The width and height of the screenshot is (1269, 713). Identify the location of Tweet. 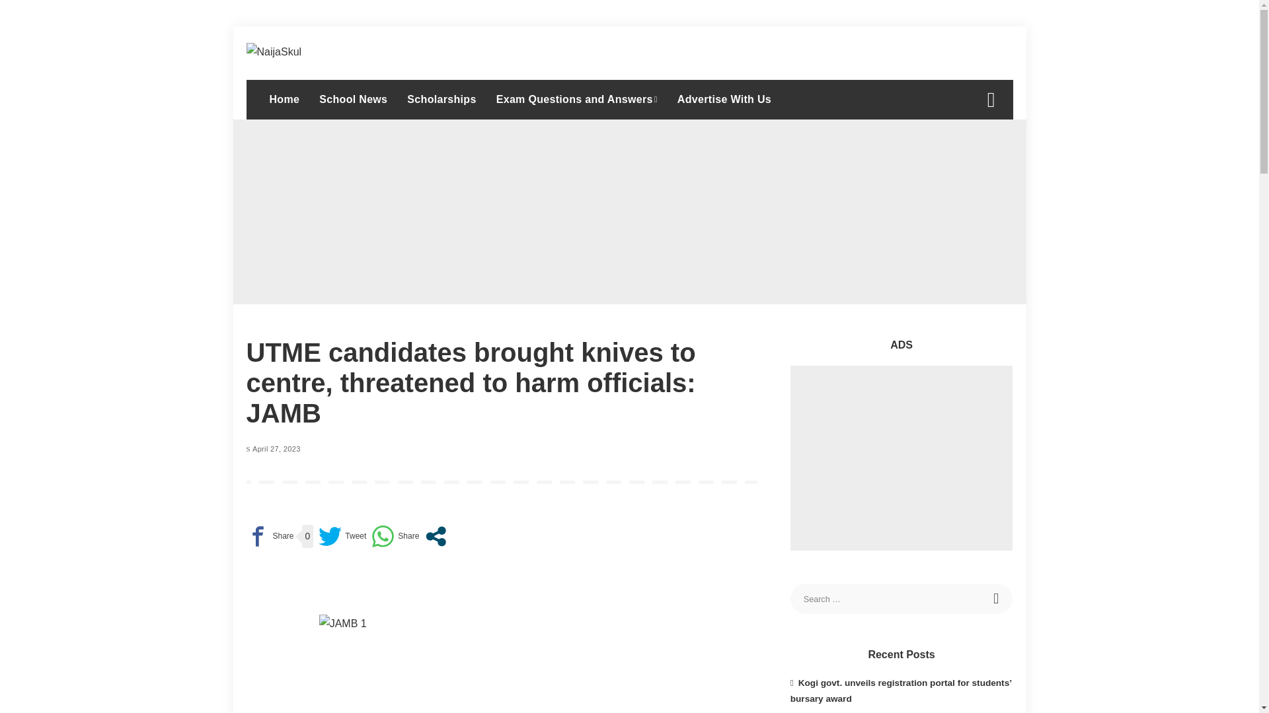
(342, 536).